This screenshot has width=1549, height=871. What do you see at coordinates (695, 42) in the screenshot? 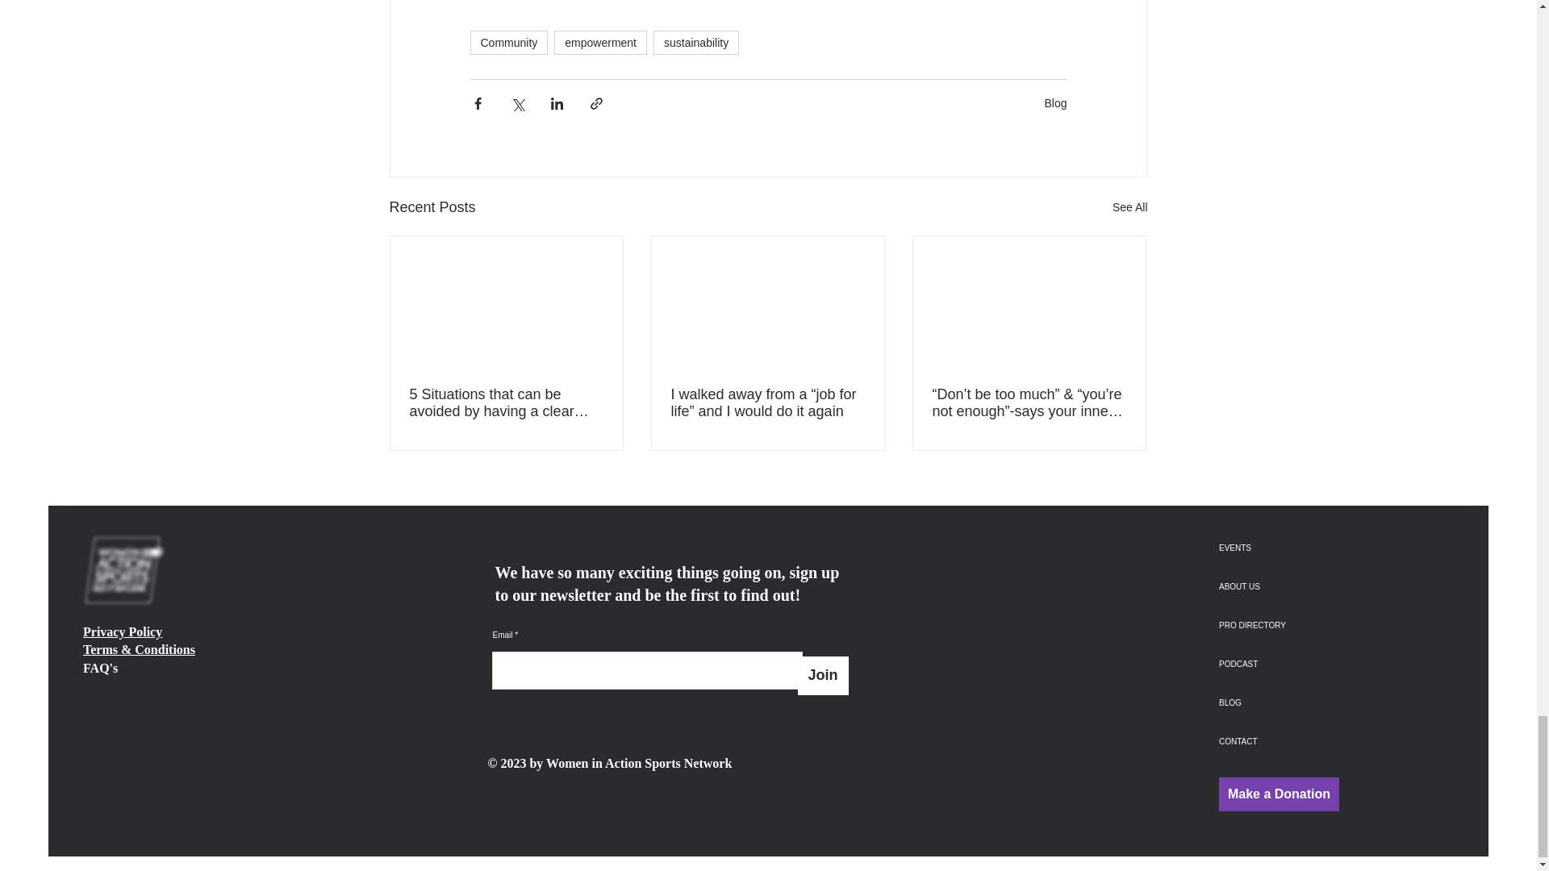
I see `sustainability` at bounding box center [695, 42].